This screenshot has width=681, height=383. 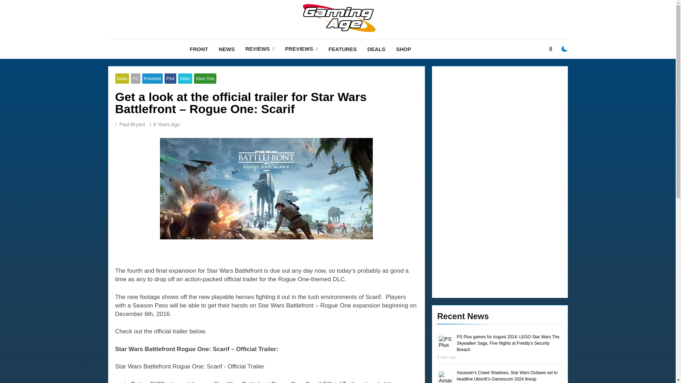 I want to click on NEWS, so click(x=227, y=49).